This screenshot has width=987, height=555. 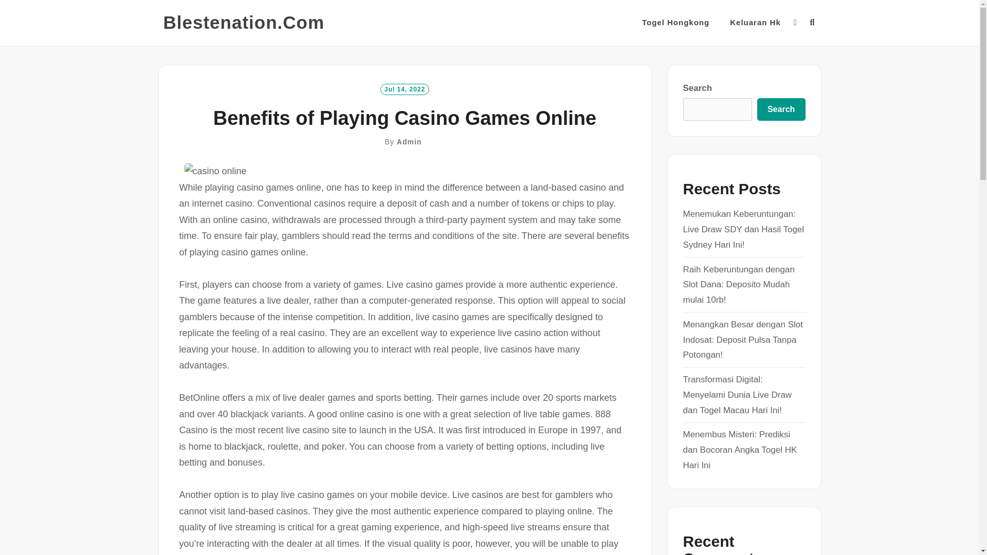 What do you see at coordinates (755, 23) in the screenshot?
I see `Keluaran Hk` at bounding box center [755, 23].